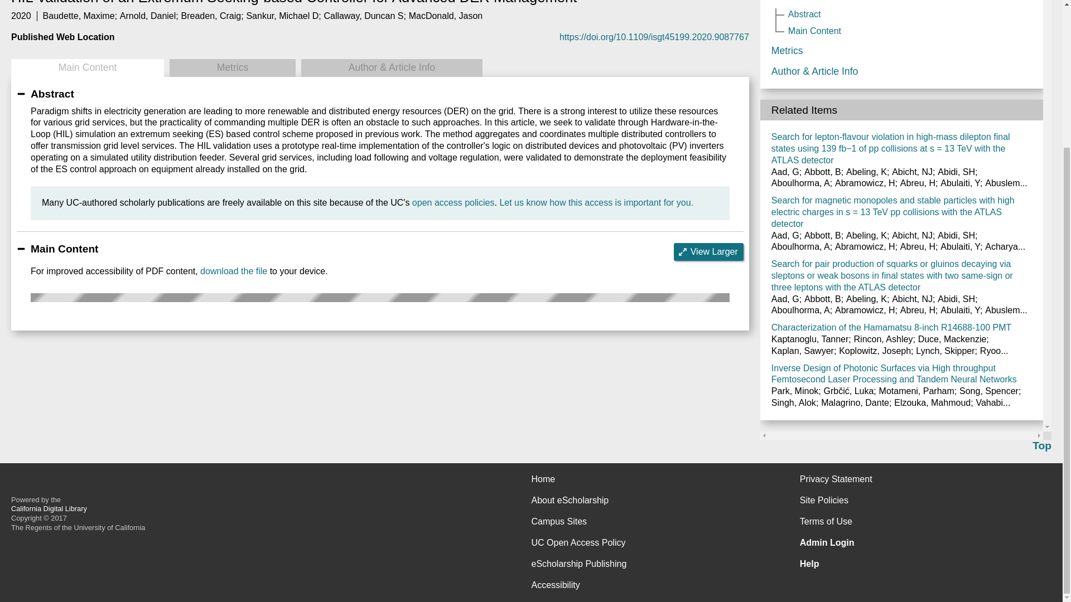 This screenshot has height=602, width=1071. What do you see at coordinates (148, 16) in the screenshot?
I see `Arnold, Daniel` at bounding box center [148, 16].